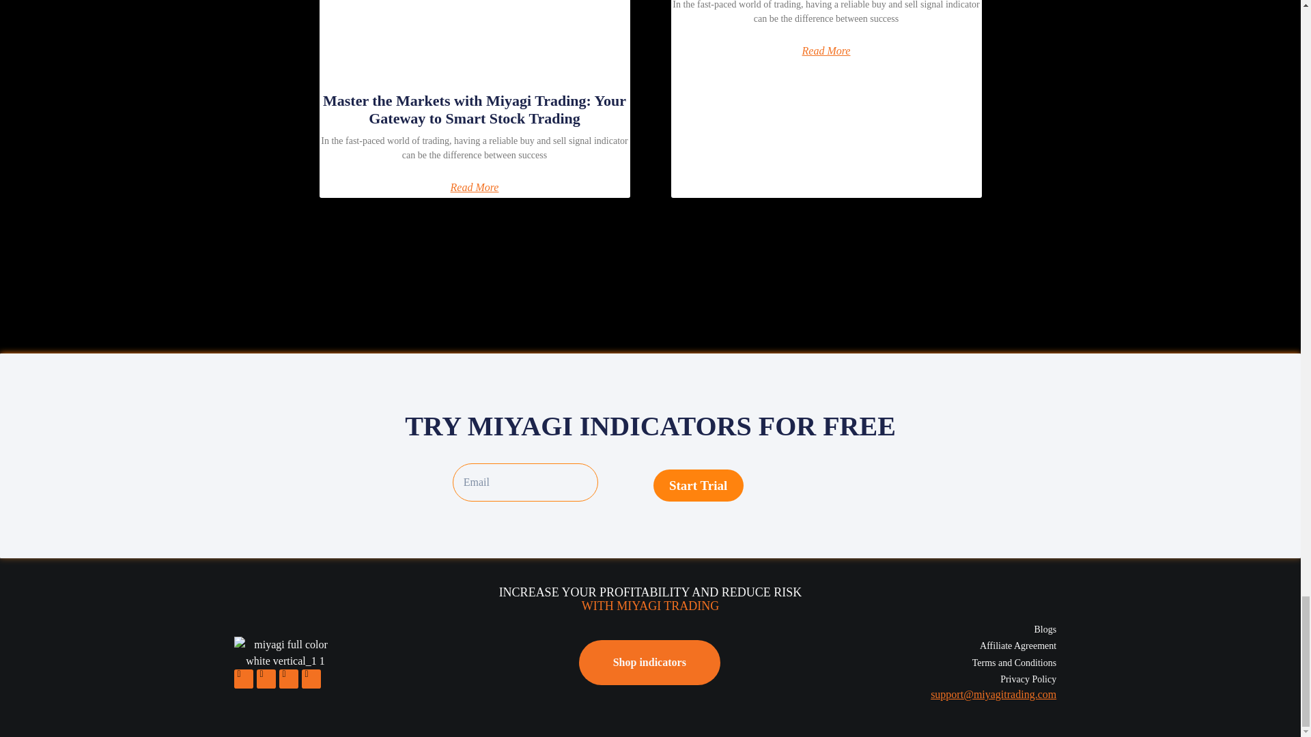 The width and height of the screenshot is (1311, 737). Describe the element at coordinates (649, 663) in the screenshot. I see `Shop indicators` at that location.